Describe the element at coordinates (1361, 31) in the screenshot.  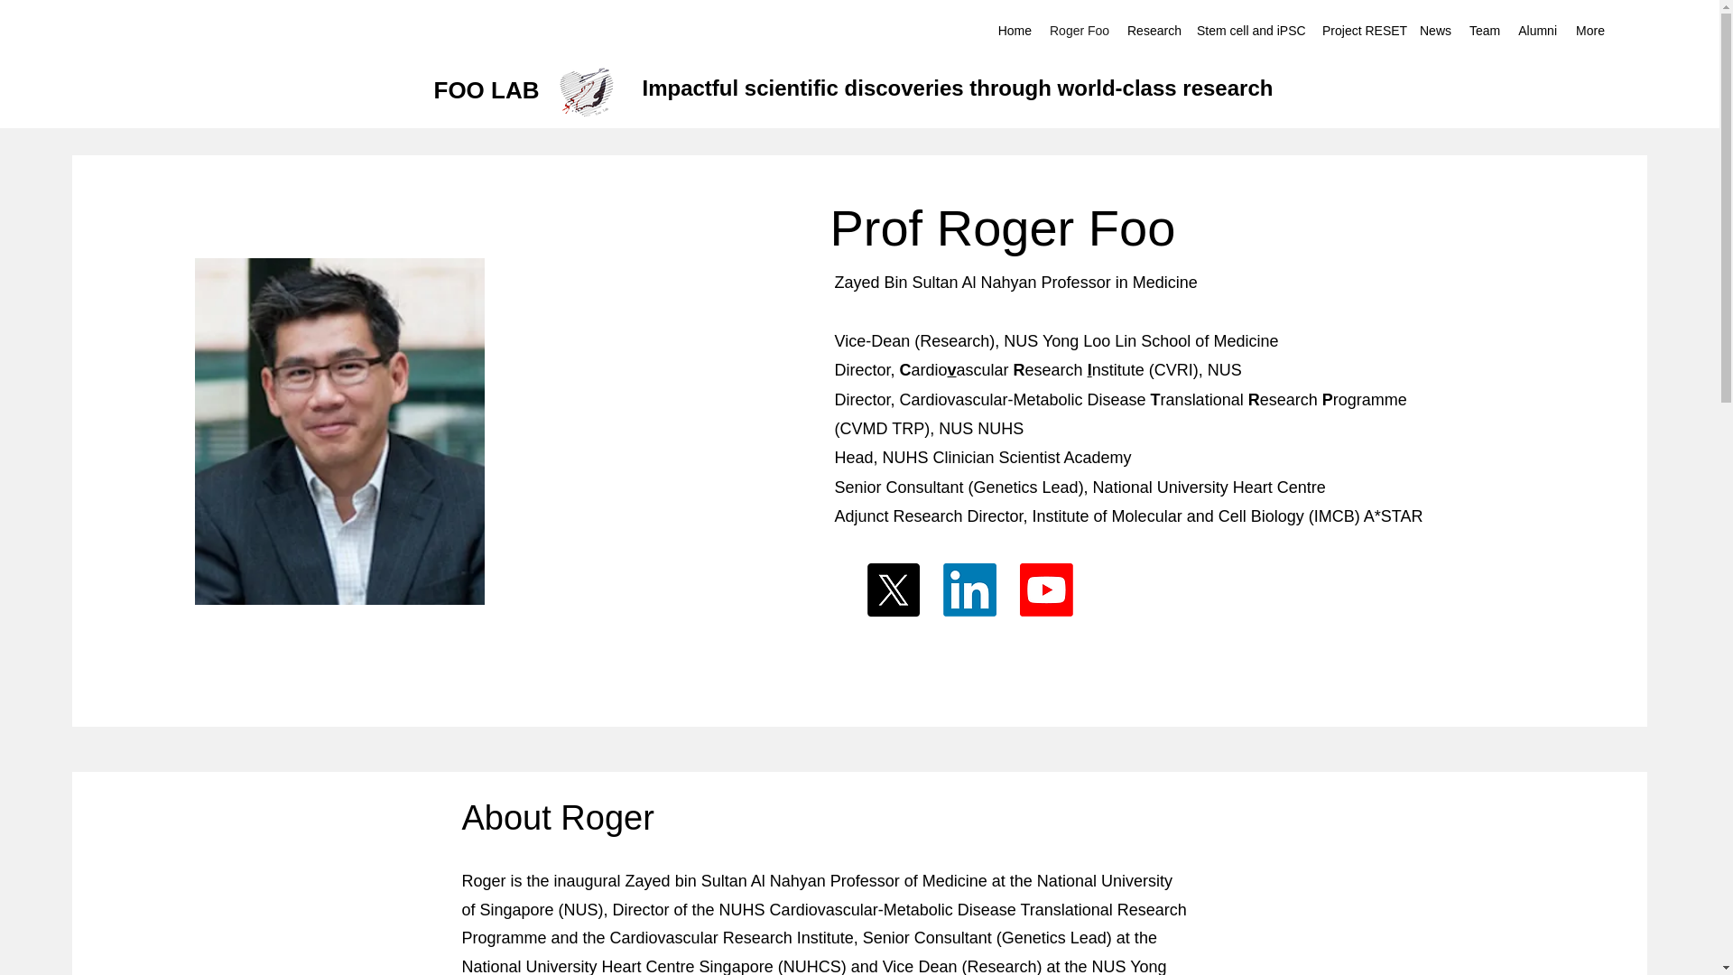
I see `Project RESET` at that location.